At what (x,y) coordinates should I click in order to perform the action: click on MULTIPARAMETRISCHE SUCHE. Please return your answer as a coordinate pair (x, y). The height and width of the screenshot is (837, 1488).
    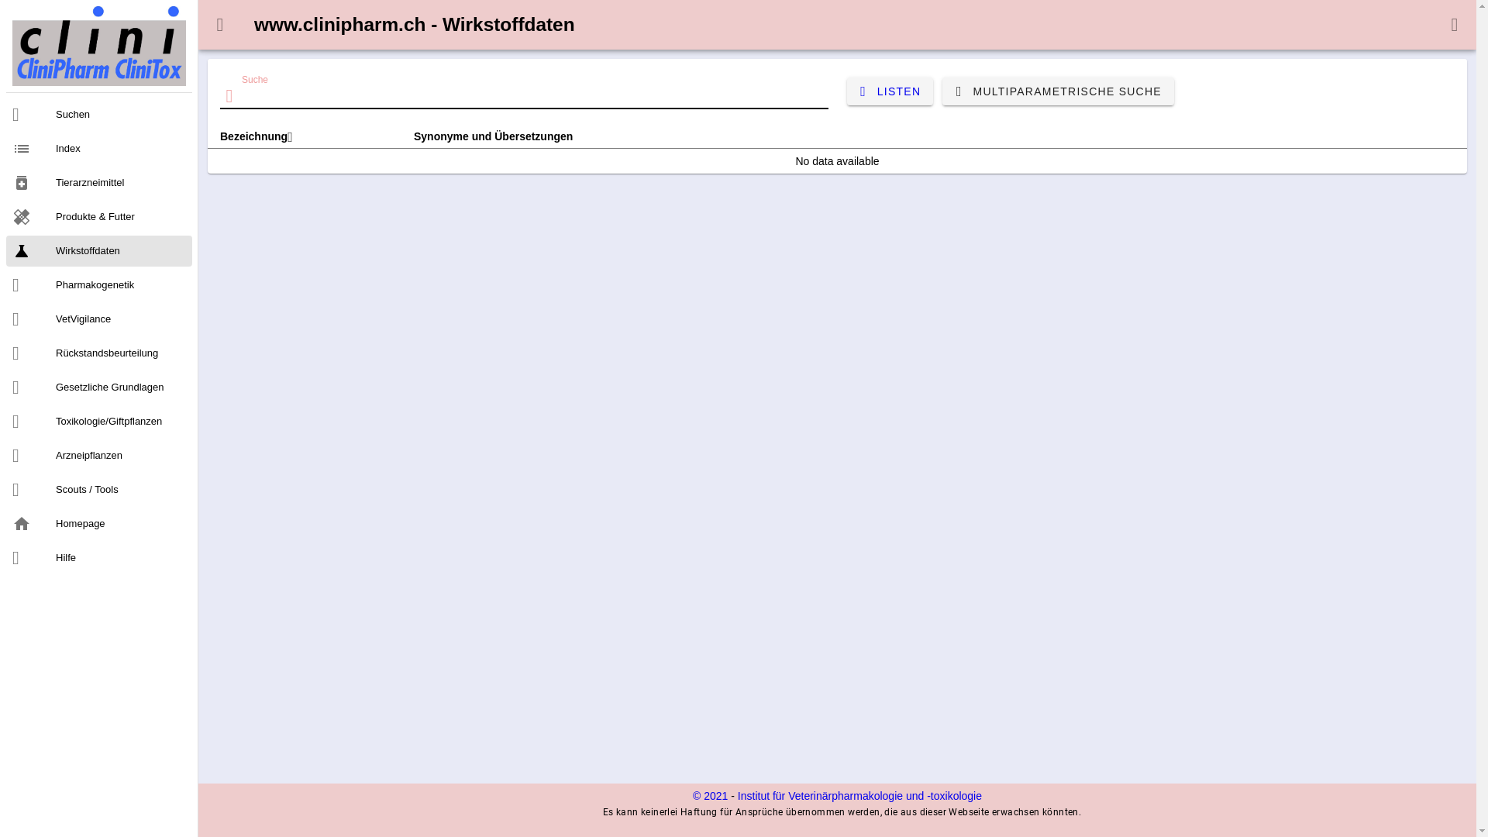
    Looking at the image, I should click on (1059, 91).